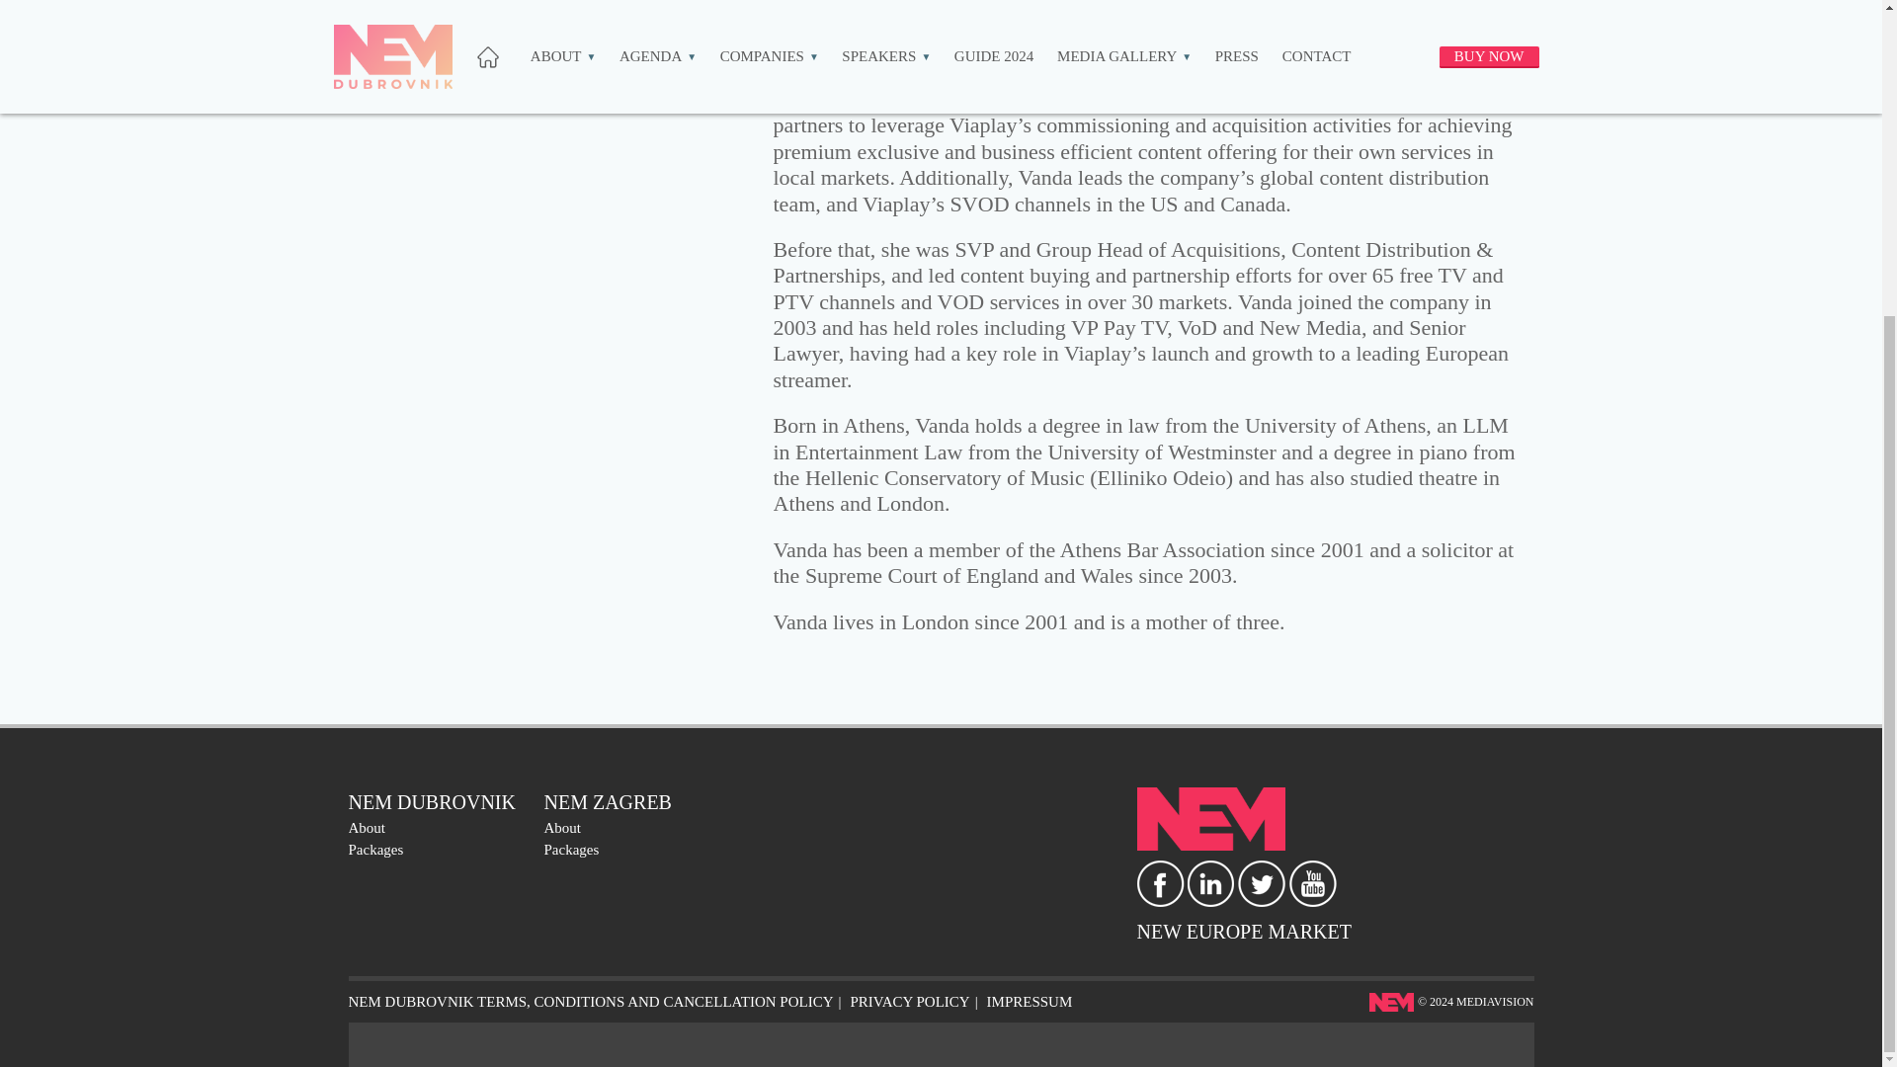 This screenshot has height=1067, width=1897. What do you see at coordinates (909, 1001) in the screenshot?
I see `PRIVACY POLICY` at bounding box center [909, 1001].